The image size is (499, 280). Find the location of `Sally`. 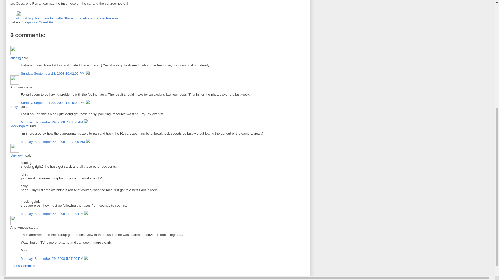

Sally is located at coordinates (14, 107).